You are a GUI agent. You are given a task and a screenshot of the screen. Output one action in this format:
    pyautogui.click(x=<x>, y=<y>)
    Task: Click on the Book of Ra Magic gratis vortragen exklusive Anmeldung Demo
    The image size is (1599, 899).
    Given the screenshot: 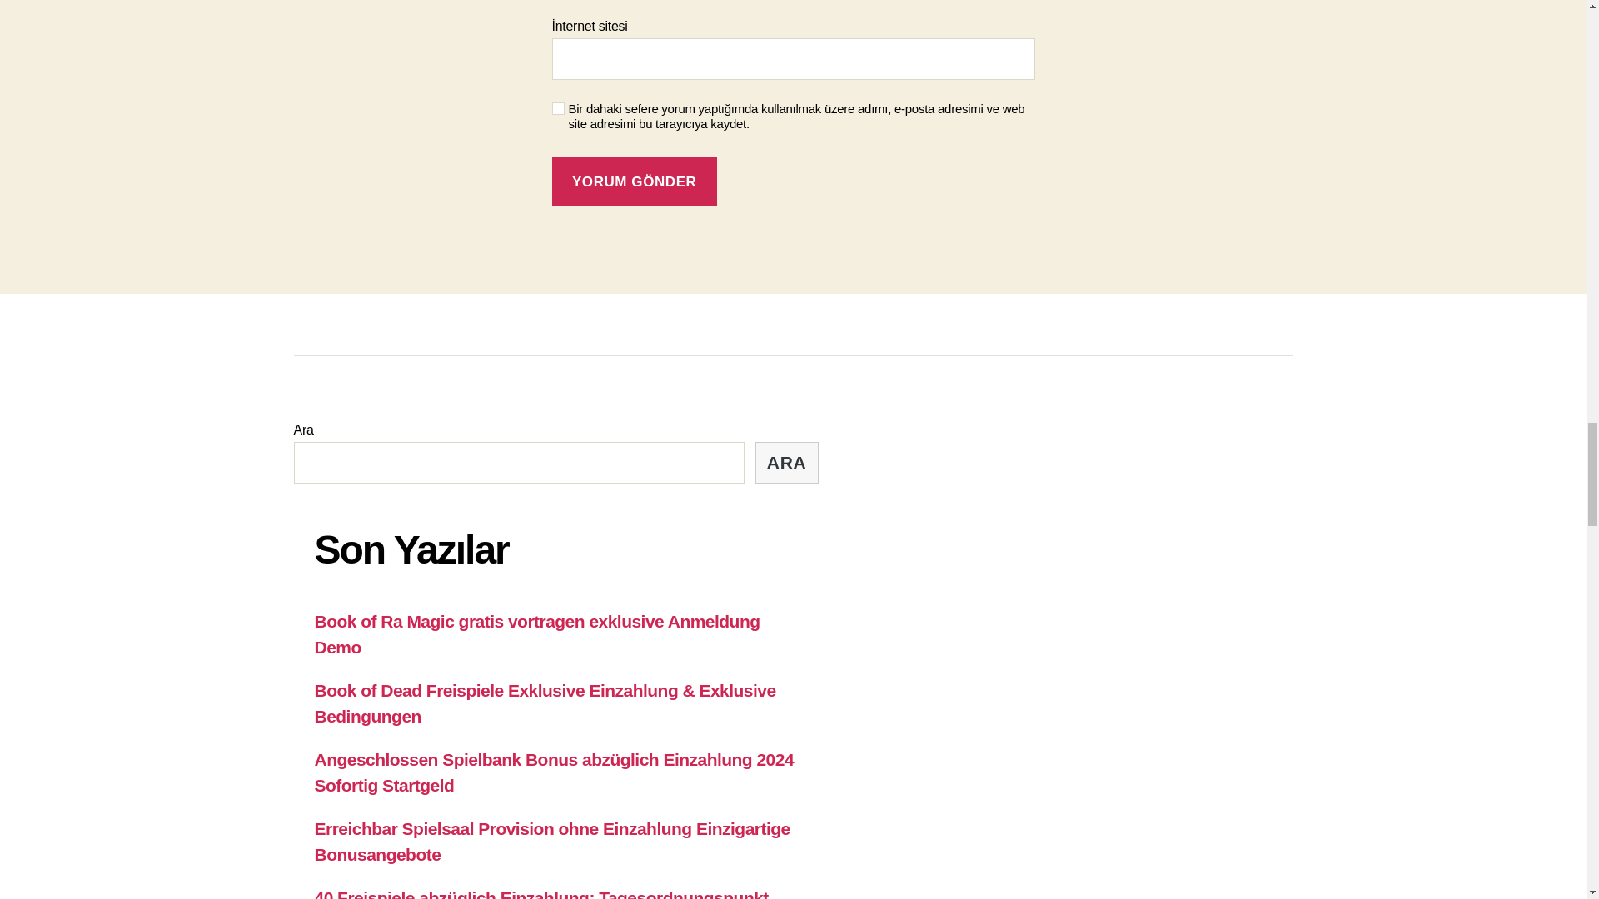 What is the action you would take?
    pyautogui.click(x=538, y=634)
    